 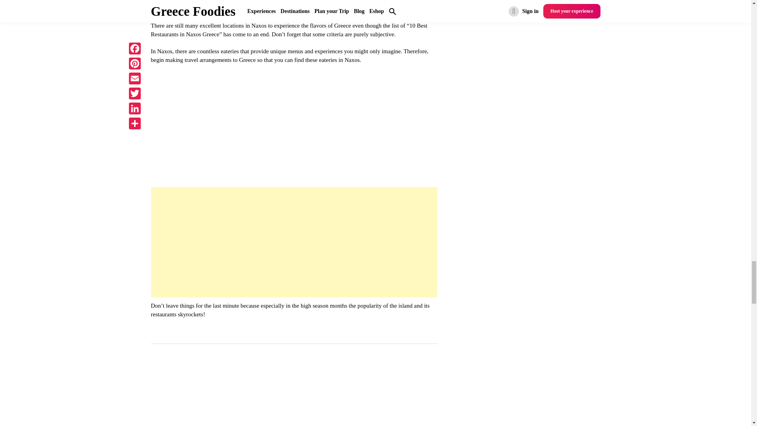 What do you see at coordinates (294, 383) in the screenshot?
I see `GetYourGuide Widget` at bounding box center [294, 383].